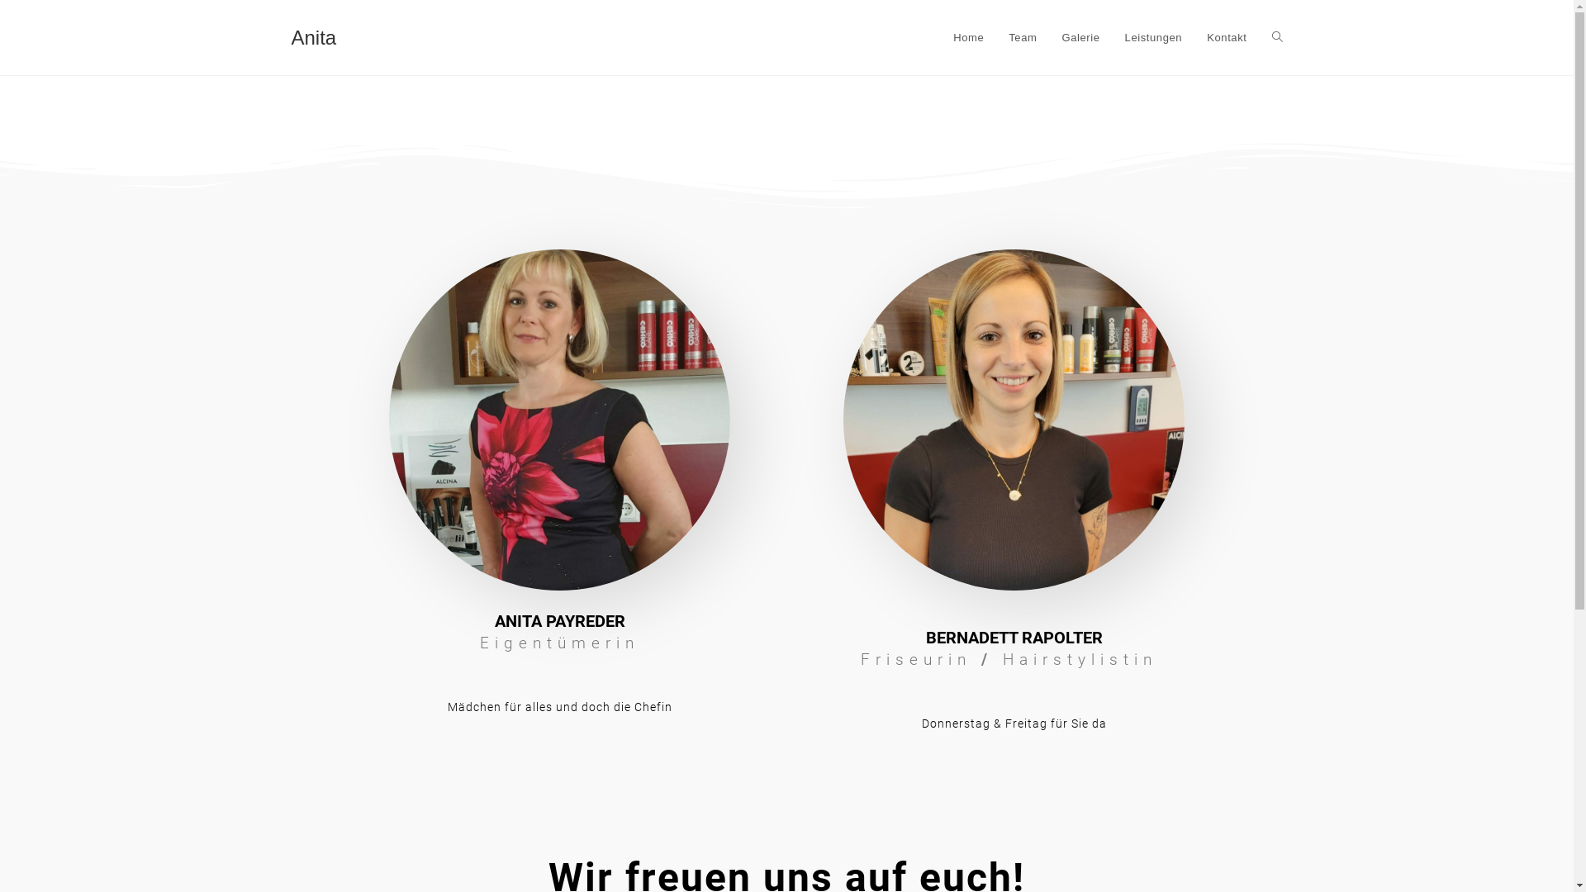 The width and height of the screenshot is (1586, 892). What do you see at coordinates (314, 38) in the screenshot?
I see `Anita` at bounding box center [314, 38].